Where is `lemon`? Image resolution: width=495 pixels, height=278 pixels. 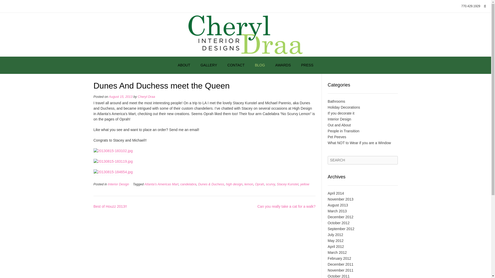 lemon is located at coordinates (249, 184).